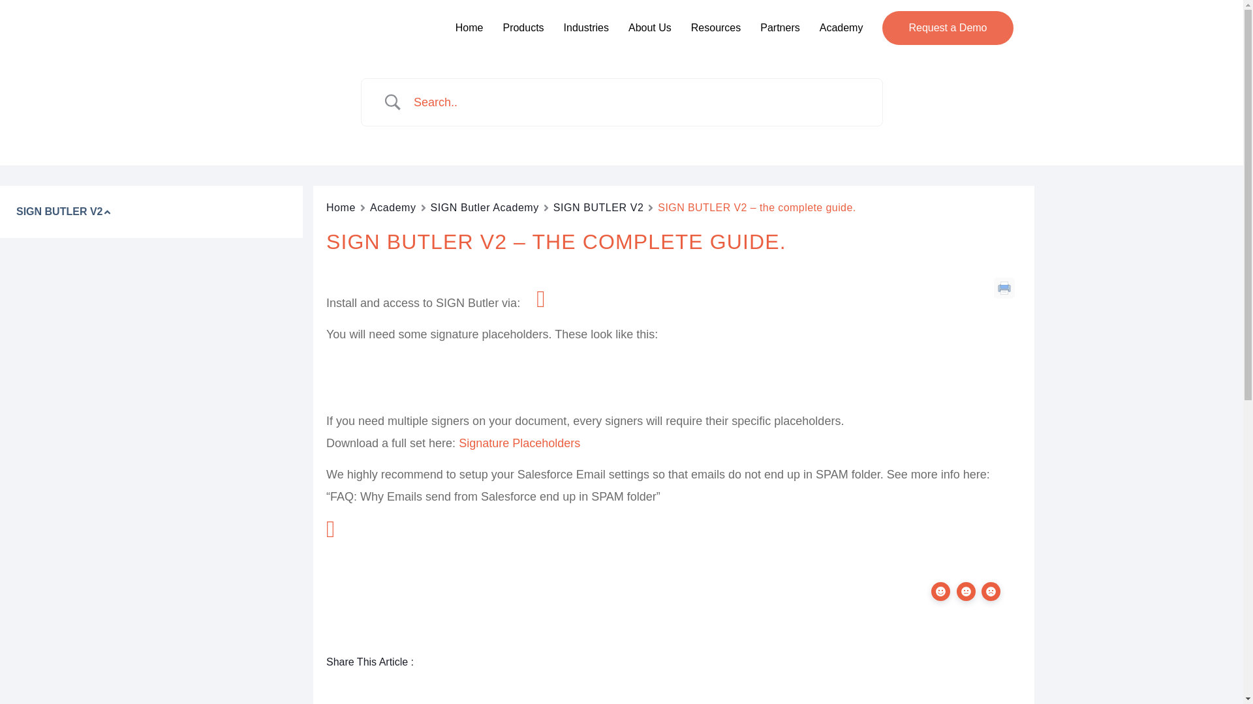 The width and height of the screenshot is (1253, 704). What do you see at coordinates (523, 27) in the screenshot?
I see `Products` at bounding box center [523, 27].